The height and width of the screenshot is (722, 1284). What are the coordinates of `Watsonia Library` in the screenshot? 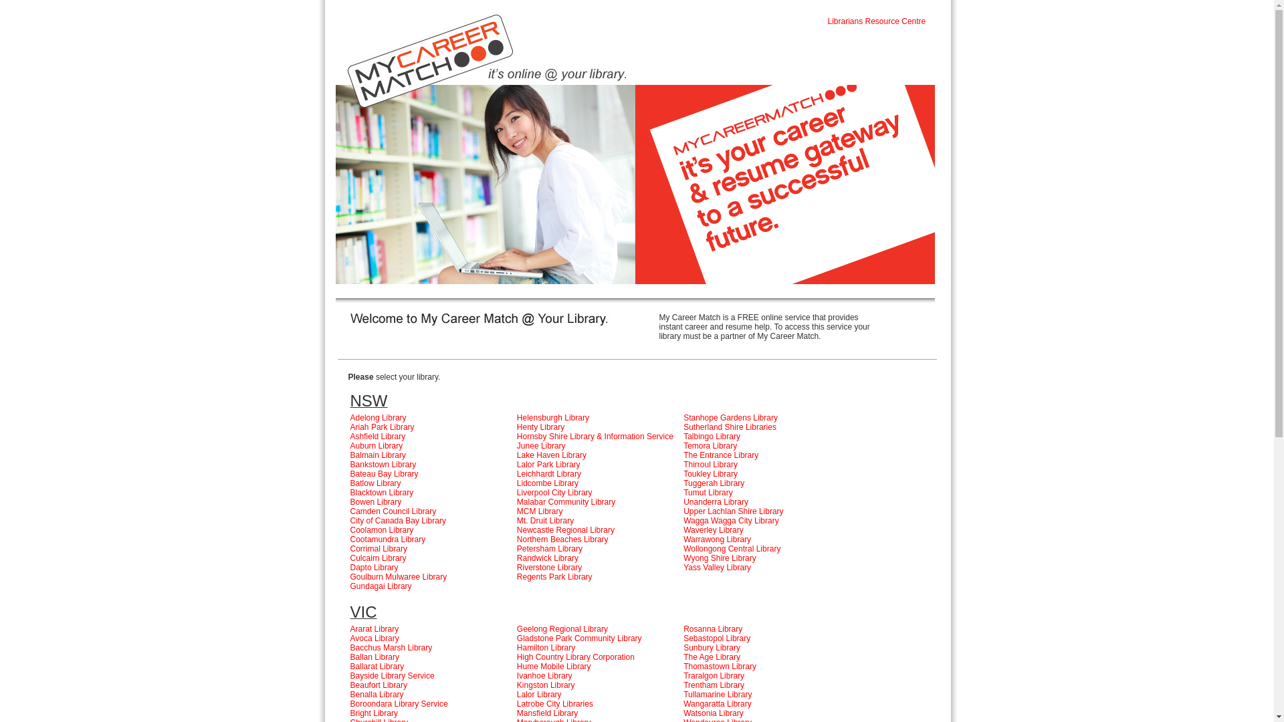 It's located at (714, 713).